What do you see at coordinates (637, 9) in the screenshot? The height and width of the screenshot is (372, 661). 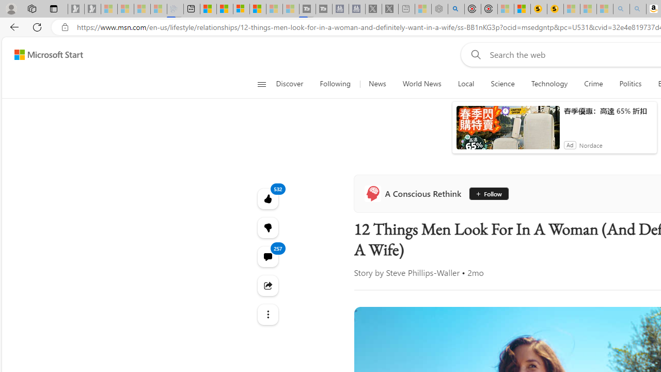 I see `Amazon Echo Dot PNG - Search Images - Sleeping` at bounding box center [637, 9].